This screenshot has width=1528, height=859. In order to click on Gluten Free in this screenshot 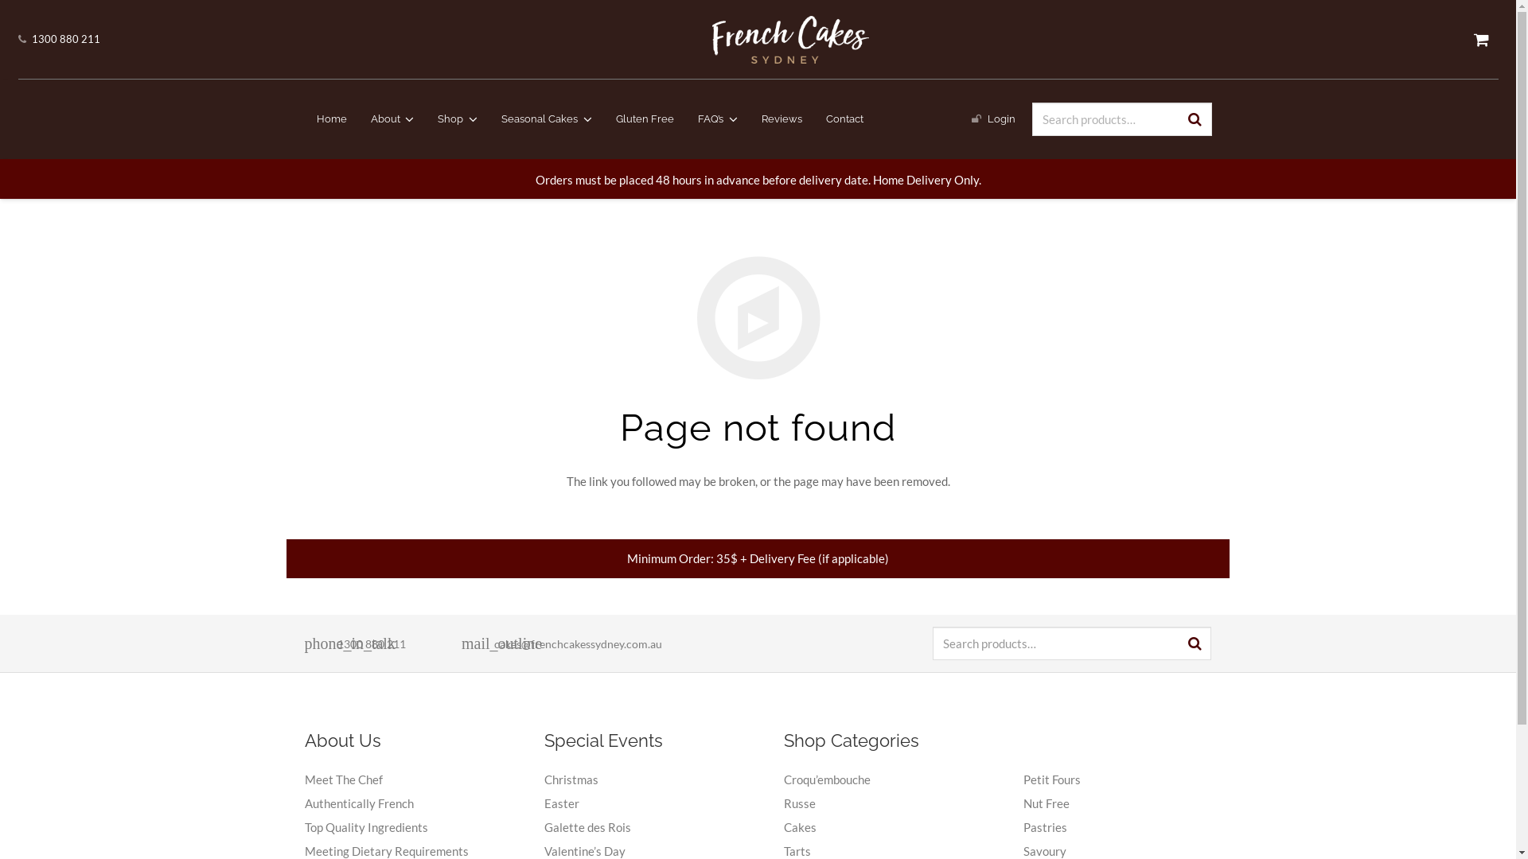, I will do `click(645, 119)`.